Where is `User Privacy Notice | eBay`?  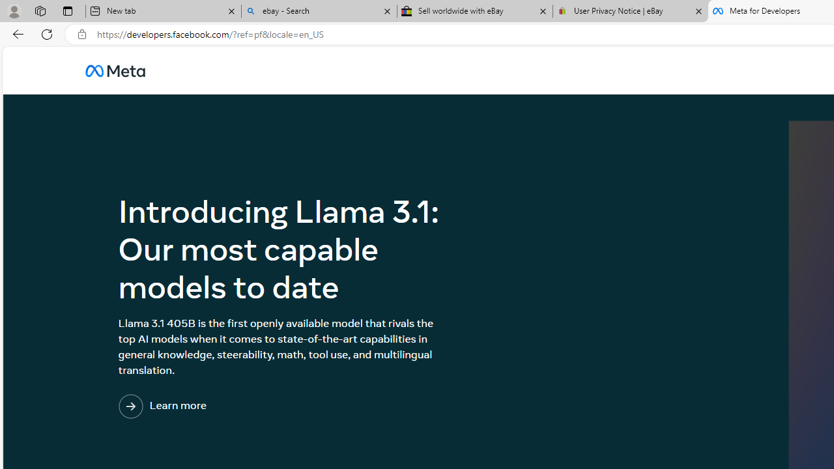 User Privacy Notice | eBay is located at coordinates (630, 12).